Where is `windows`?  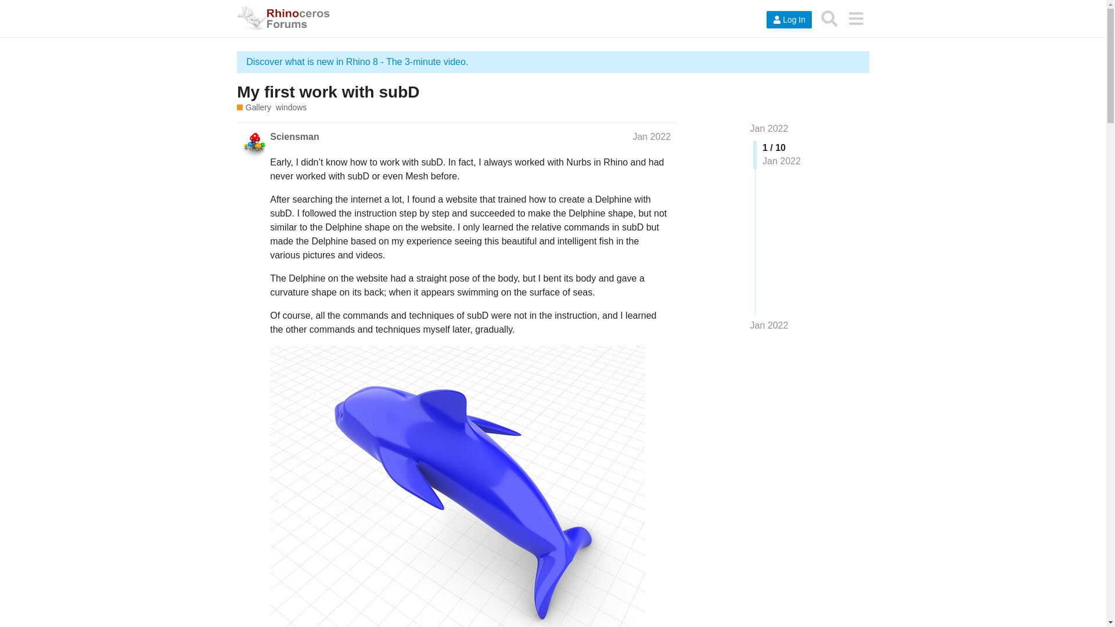 windows is located at coordinates (291, 108).